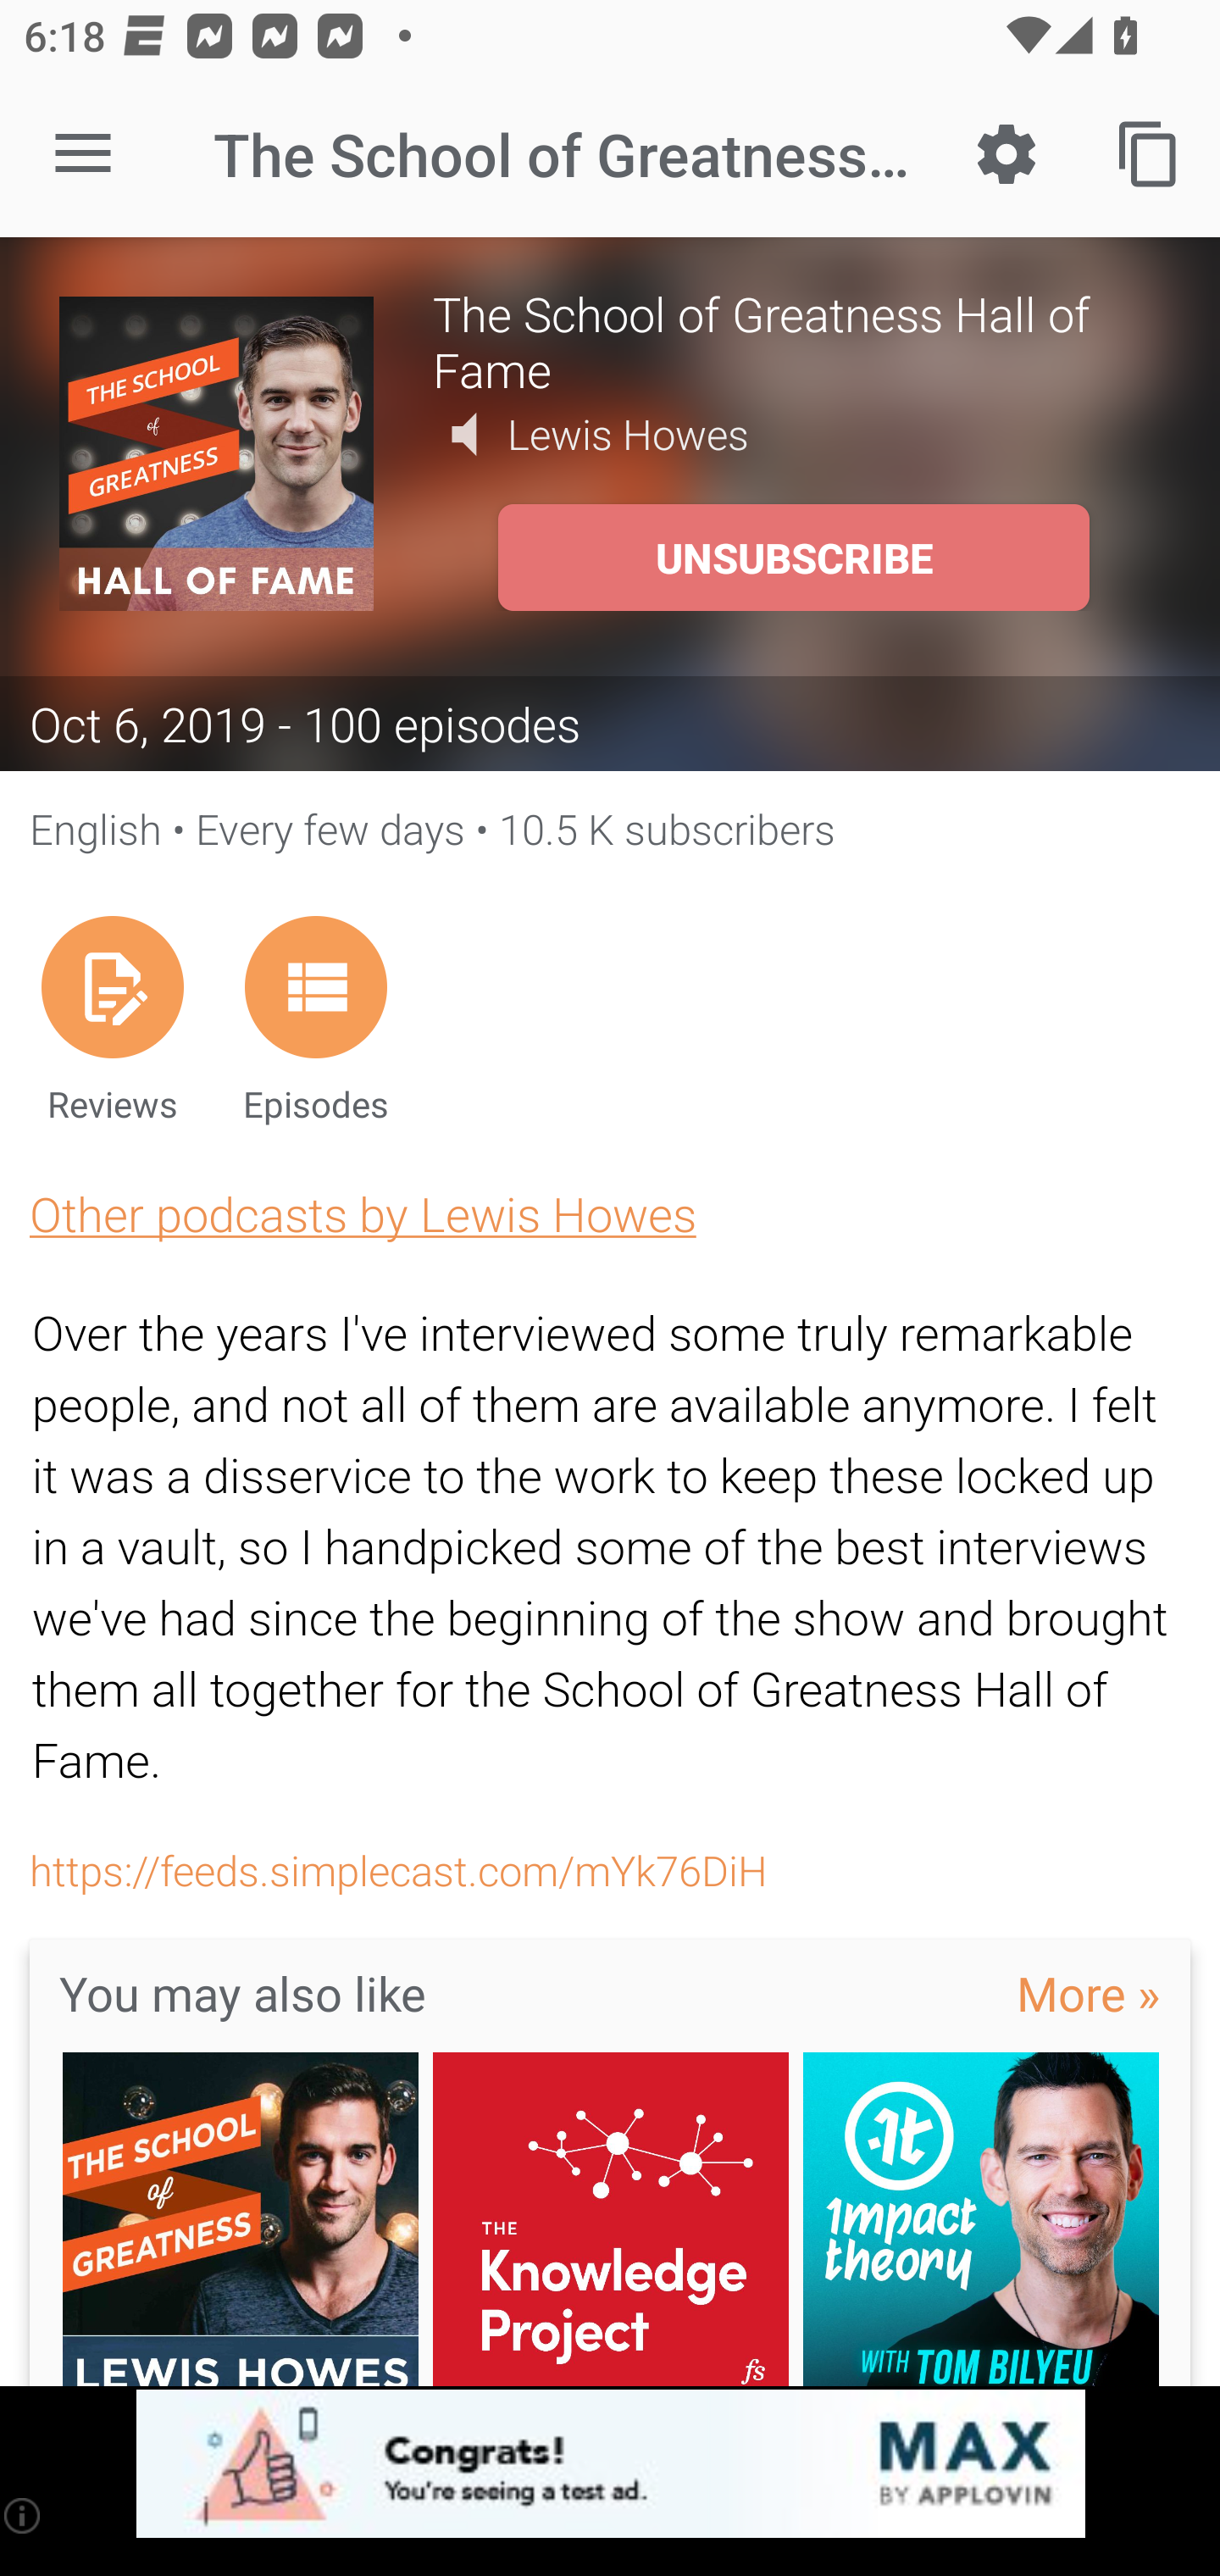 This screenshot has height=2576, width=1220. I want to click on More », so click(1088, 1992).